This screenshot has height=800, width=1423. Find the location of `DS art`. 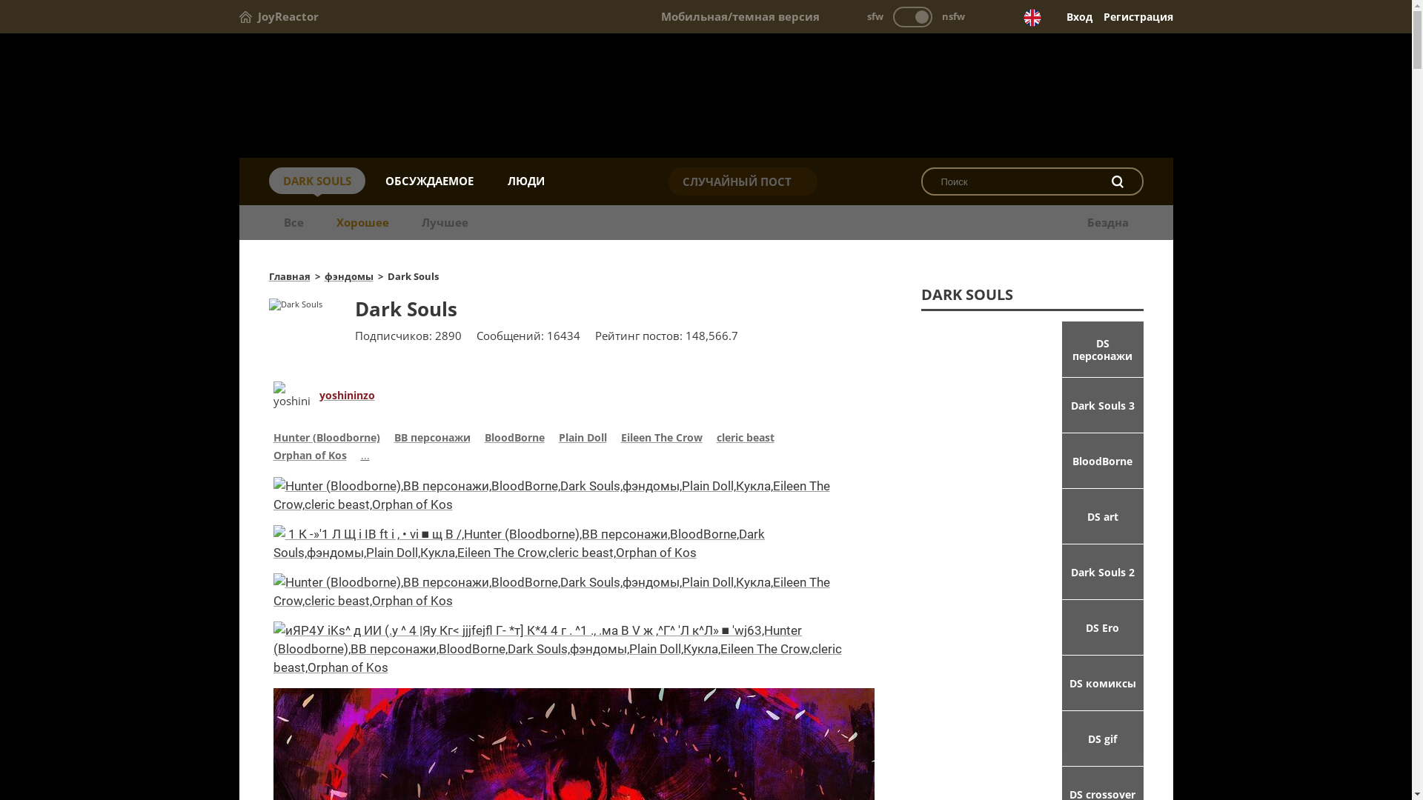

DS art is located at coordinates (1032, 516).